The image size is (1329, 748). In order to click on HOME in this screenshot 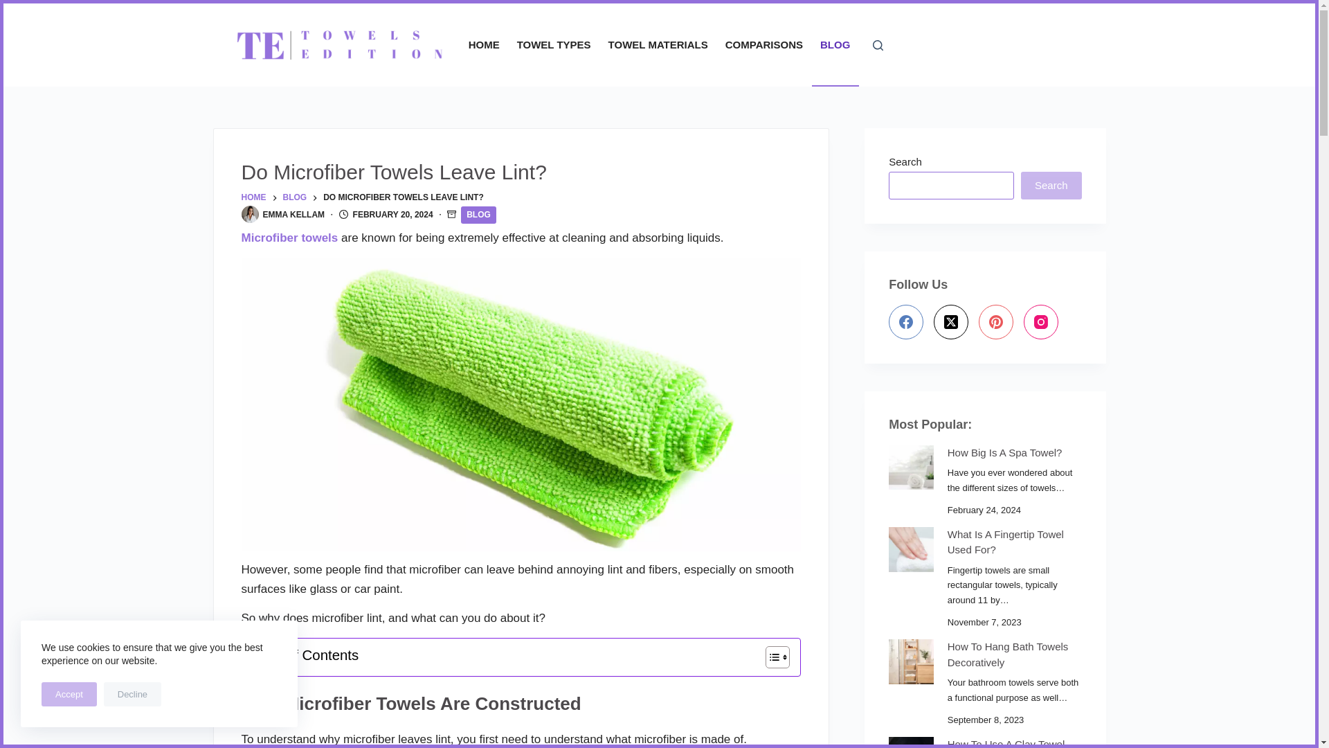, I will do `click(253, 198)`.